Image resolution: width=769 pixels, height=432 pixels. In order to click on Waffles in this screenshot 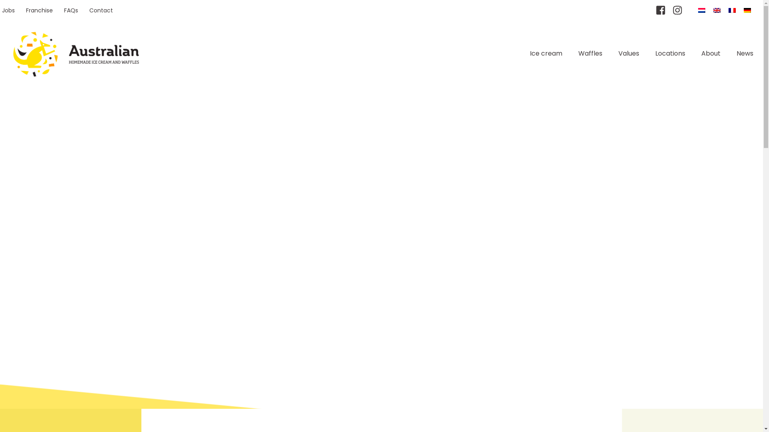, I will do `click(590, 54)`.